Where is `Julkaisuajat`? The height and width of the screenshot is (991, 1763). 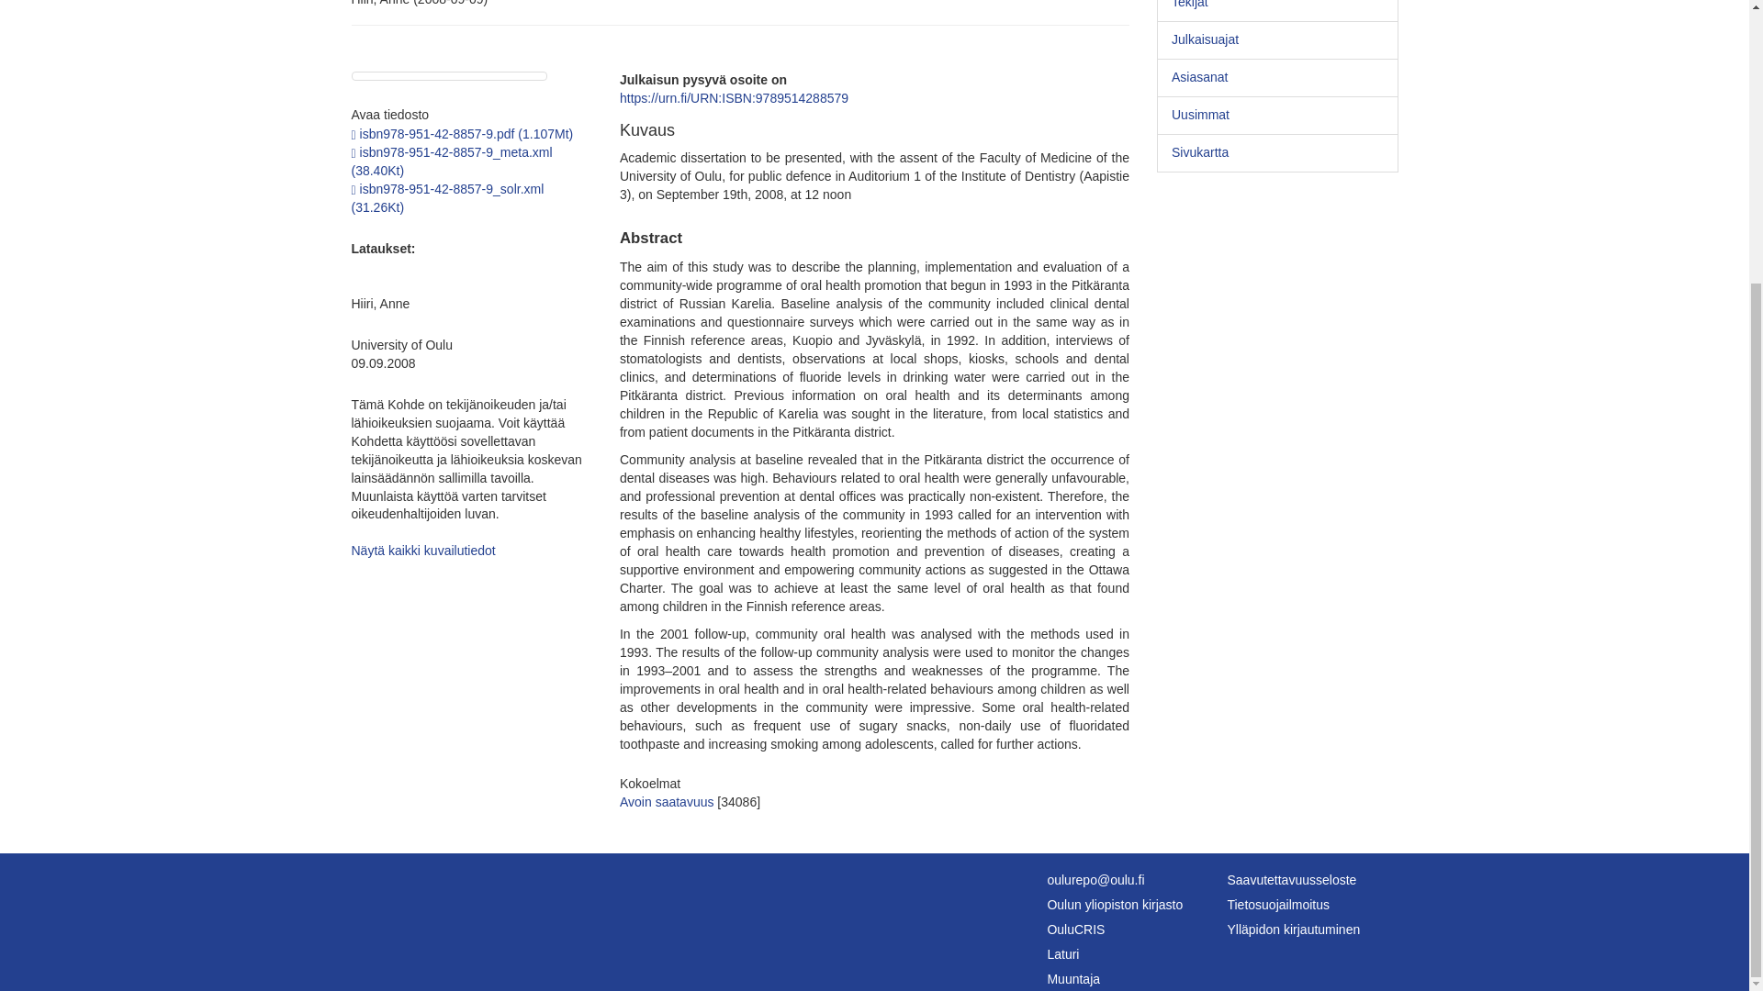
Julkaisuajat is located at coordinates (1276, 39).